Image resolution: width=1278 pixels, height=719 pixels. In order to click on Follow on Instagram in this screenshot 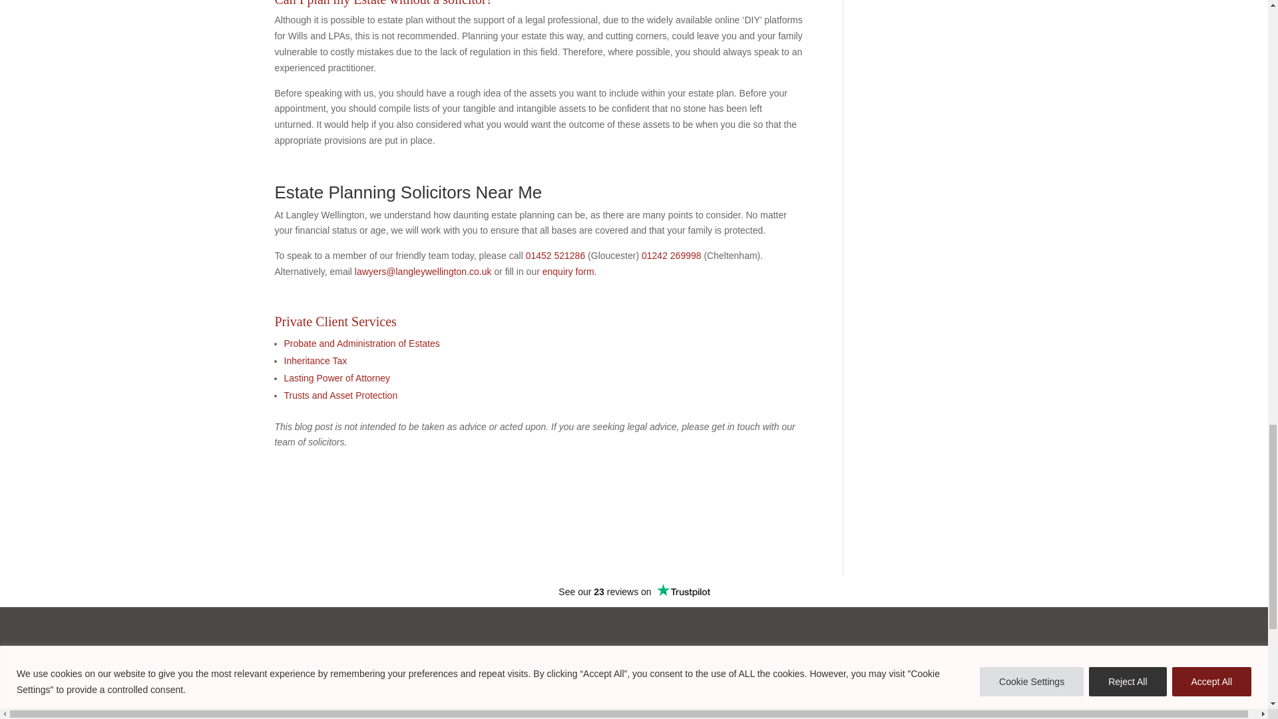, I will do `click(165, 715)`.